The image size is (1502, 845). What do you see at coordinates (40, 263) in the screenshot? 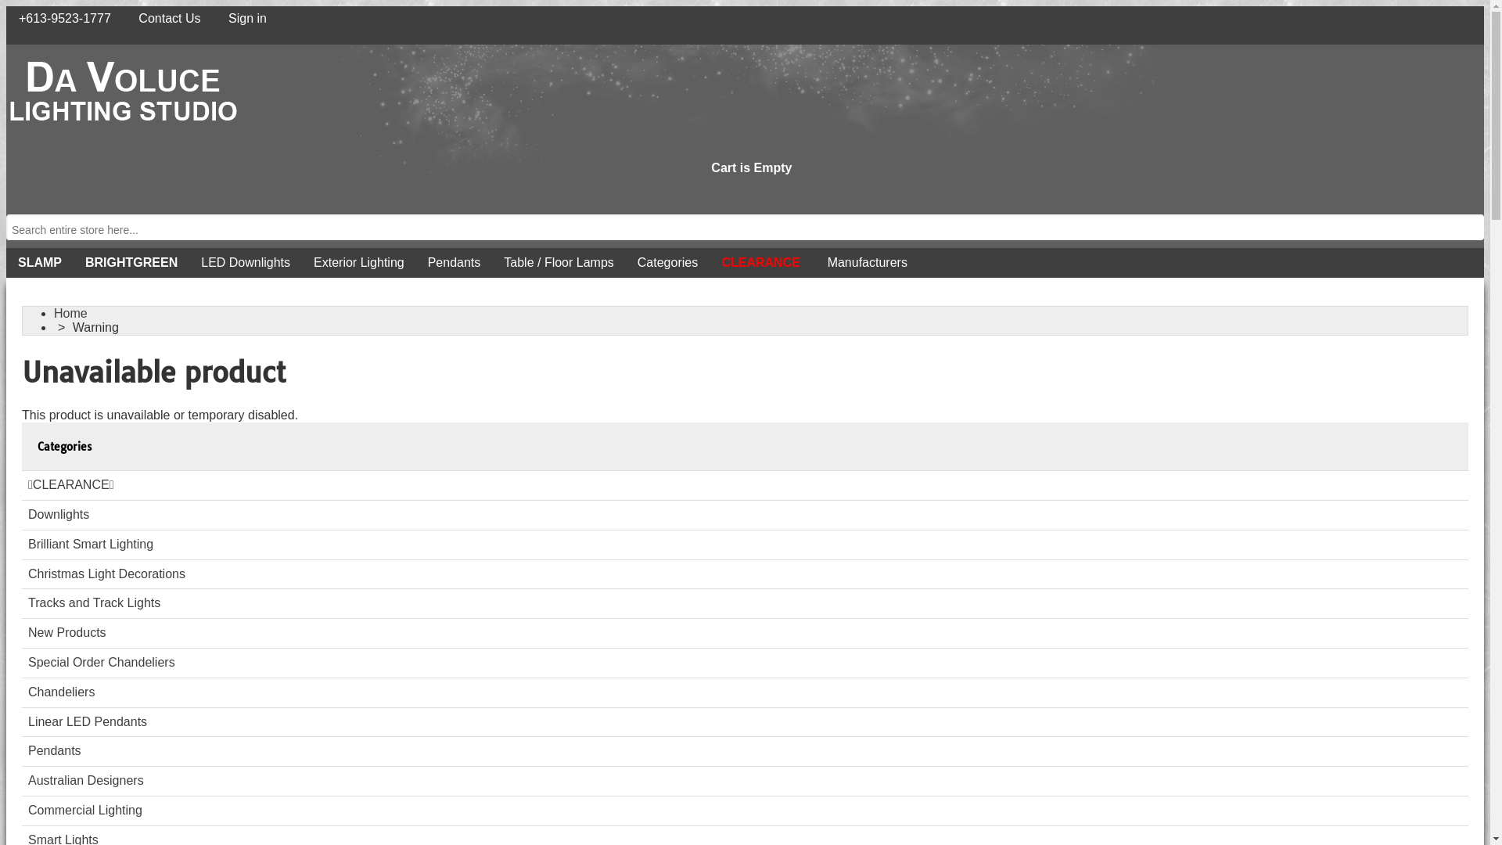
I see `SLAMP` at bounding box center [40, 263].